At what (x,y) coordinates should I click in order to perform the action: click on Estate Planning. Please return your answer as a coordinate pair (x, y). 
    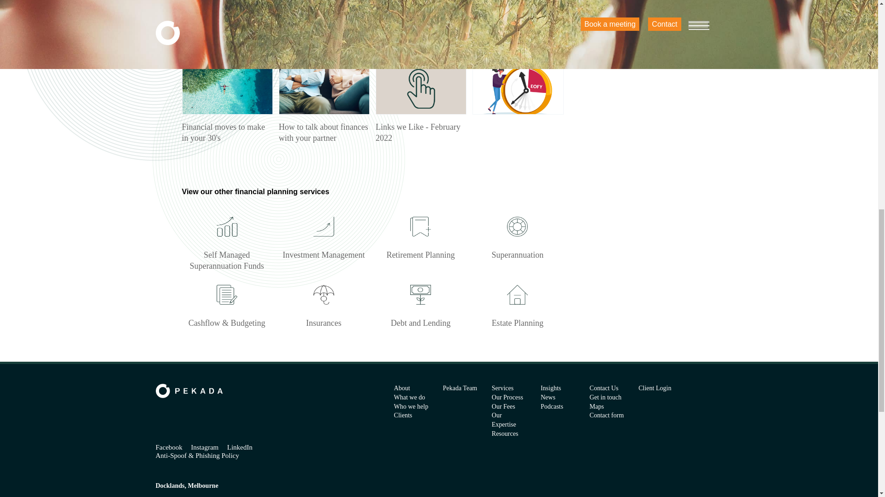
    Looking at the image, I should click on (517, 303).